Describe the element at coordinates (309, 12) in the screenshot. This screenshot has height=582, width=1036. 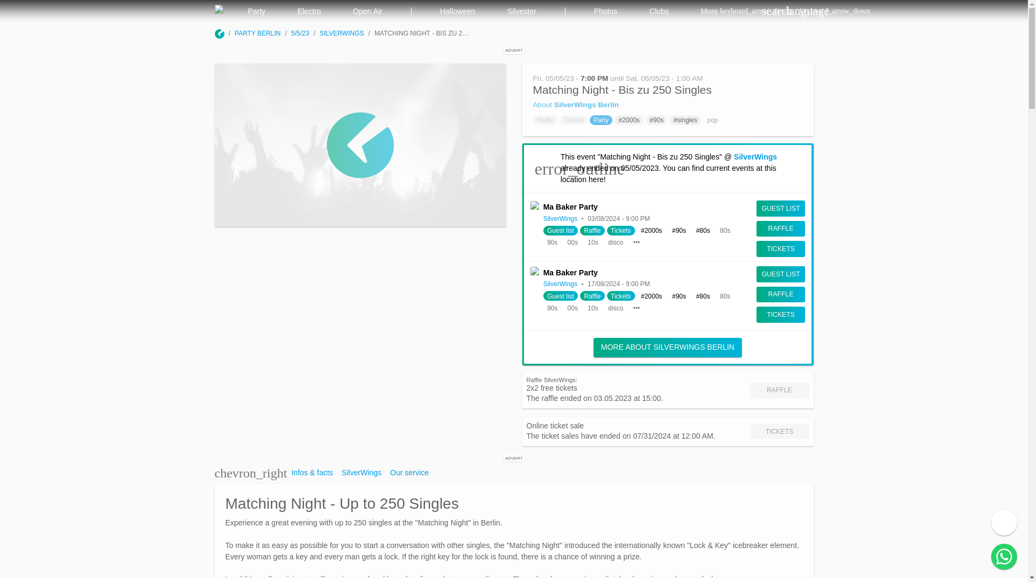
I see `Electro` at that location.